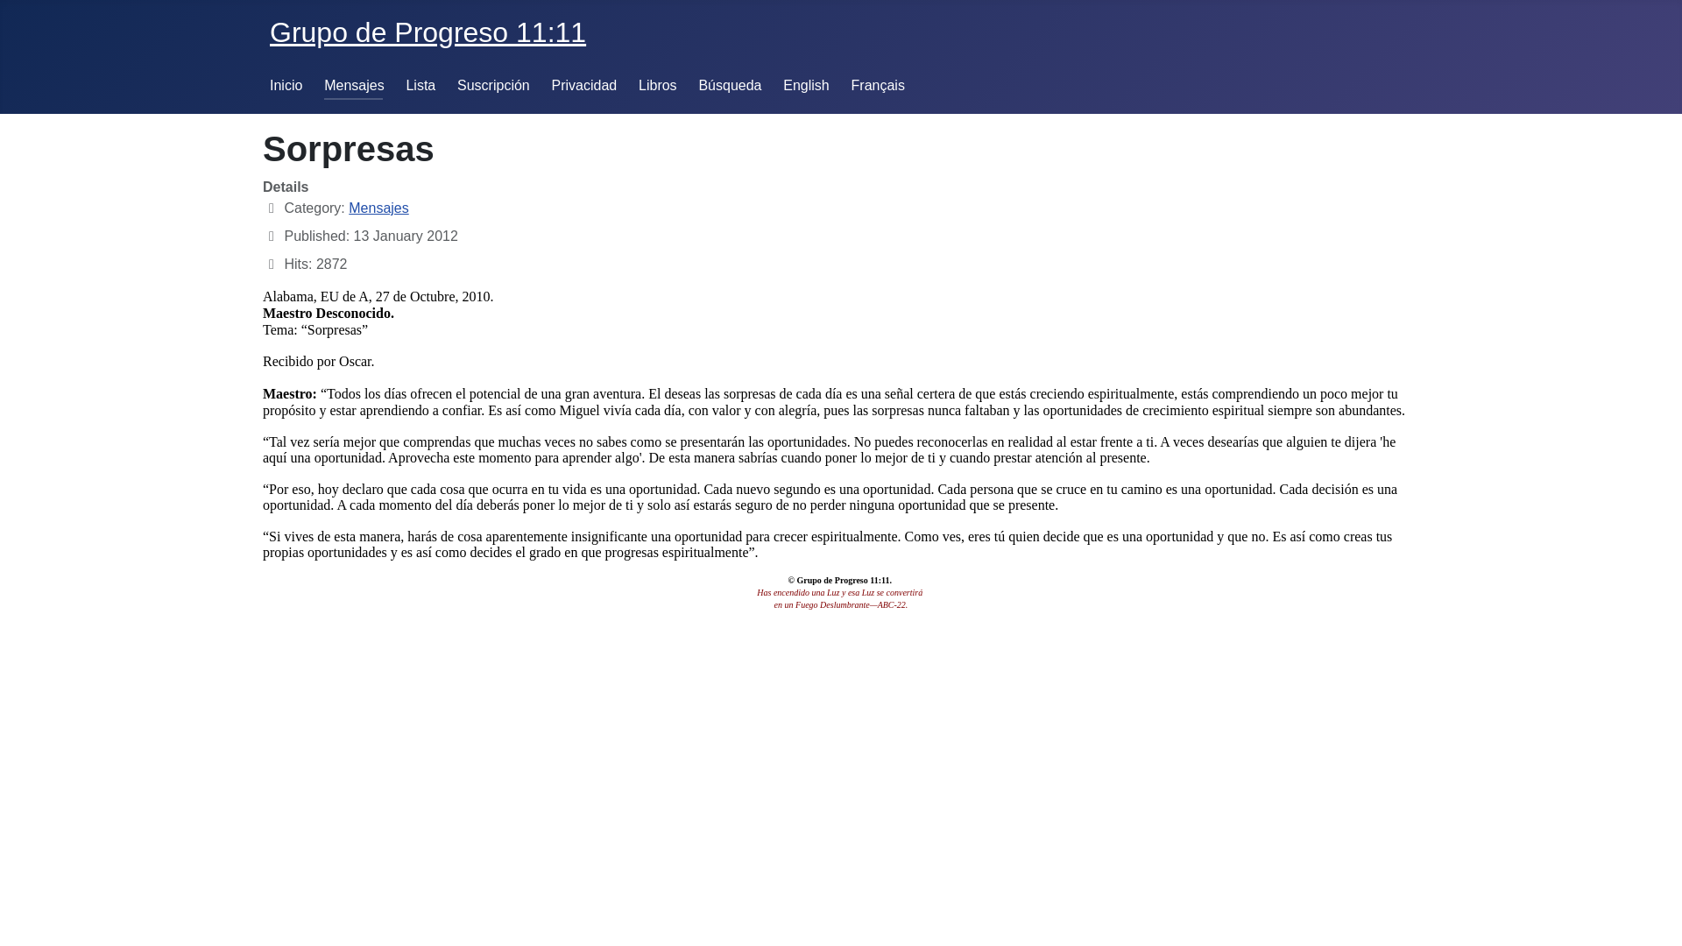 The height and width of the screenshot is (946, 1682). Describe the element at coordinates (354, 86) in the screenshot. I see `Mensajes` at that location.